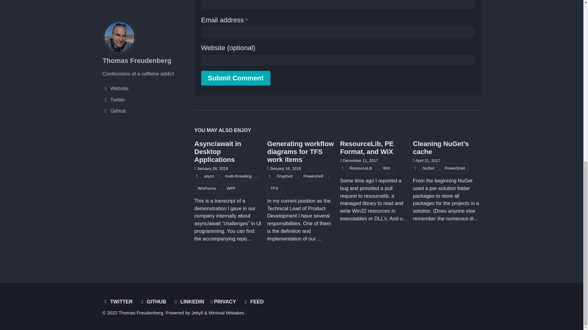 Image resolution: width=588 pixels, height=330 pixels. What do you see at coordinates (428, 168) in the screenshot?
I see `NuGet` at bounding box center [428, 168].